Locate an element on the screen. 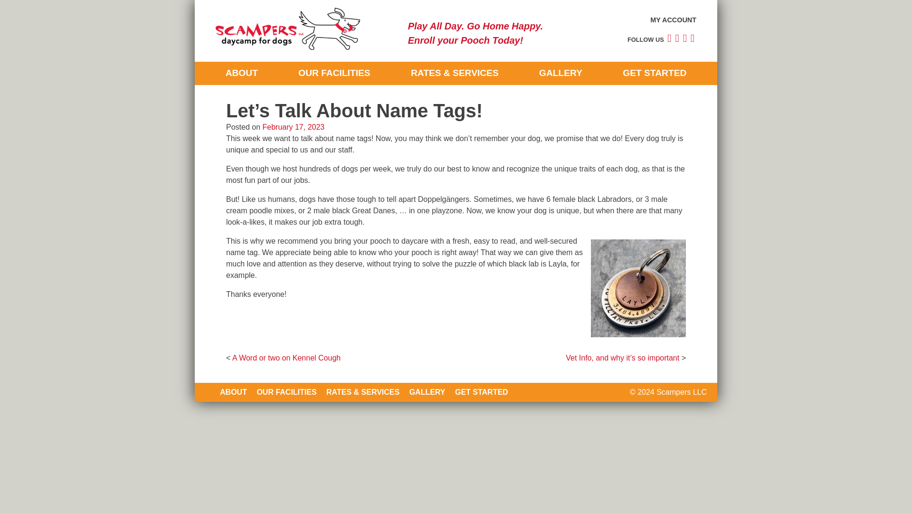 The width and height of the screenshot is (912, 513). MY ACCOUNT is located at coordinates (673, 19).